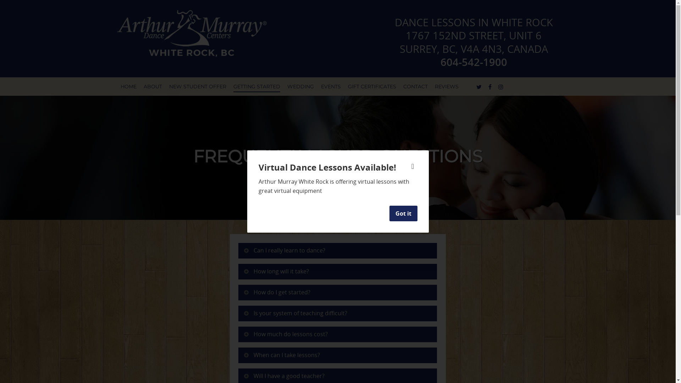 The height and width of the screenshot is (383, 681). Describe the element at coordinates (447, 87) in the screenshot. I see `REVIEWS` at that location.